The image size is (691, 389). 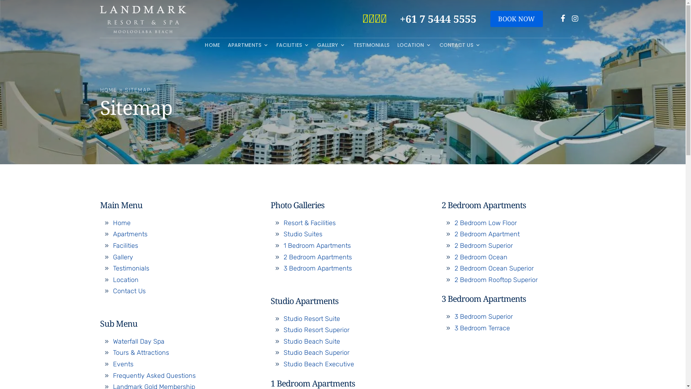 I want to click on Waterfall Day Spa, so click(x=139, y=341).